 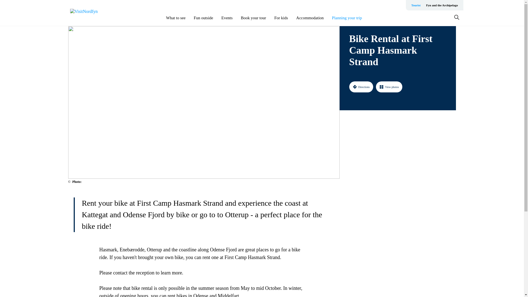 I want to click on View photos, so click(x=389, y=87).